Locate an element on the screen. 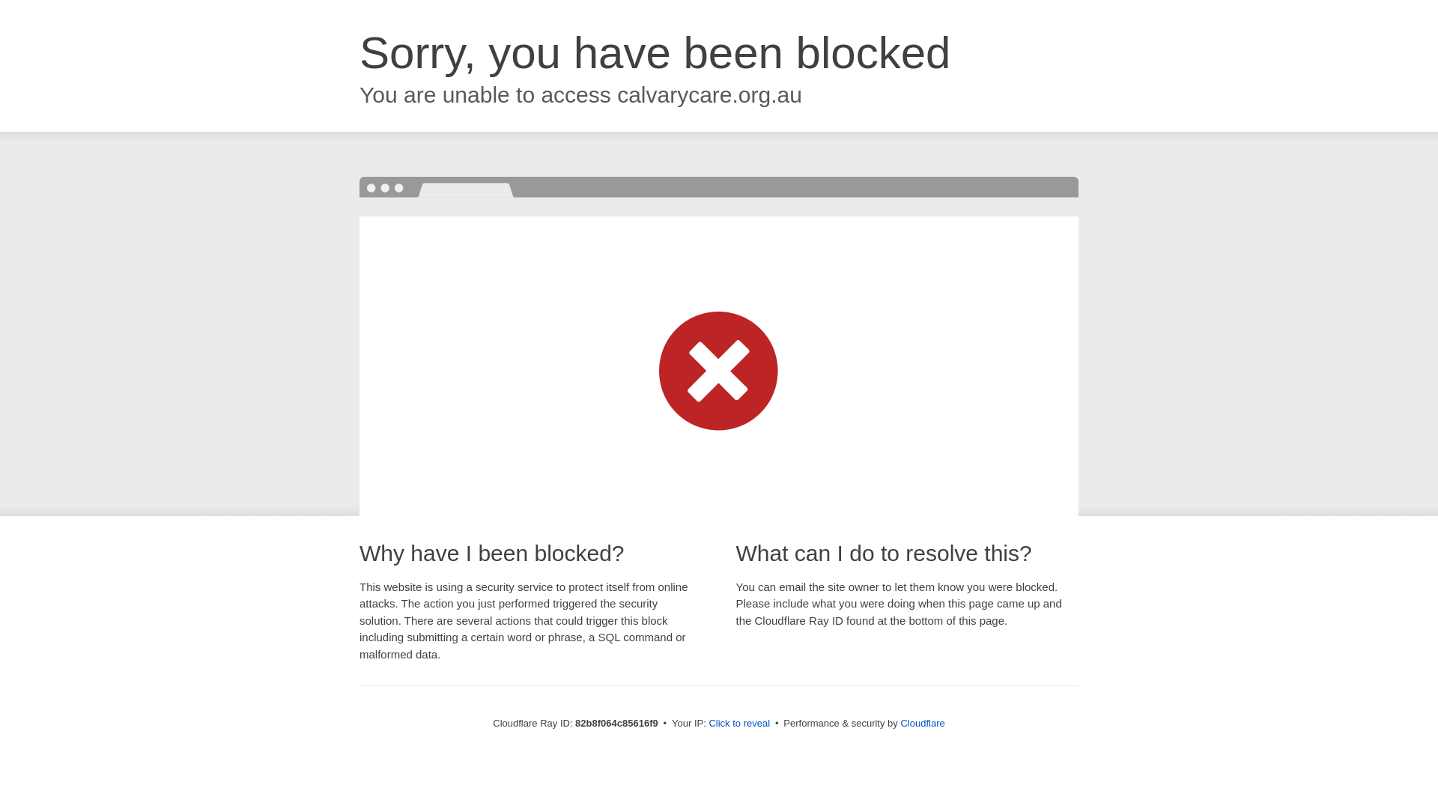 This screenshot has width=1438, height=809. Click to reveal is located at coordinates (739, 724).